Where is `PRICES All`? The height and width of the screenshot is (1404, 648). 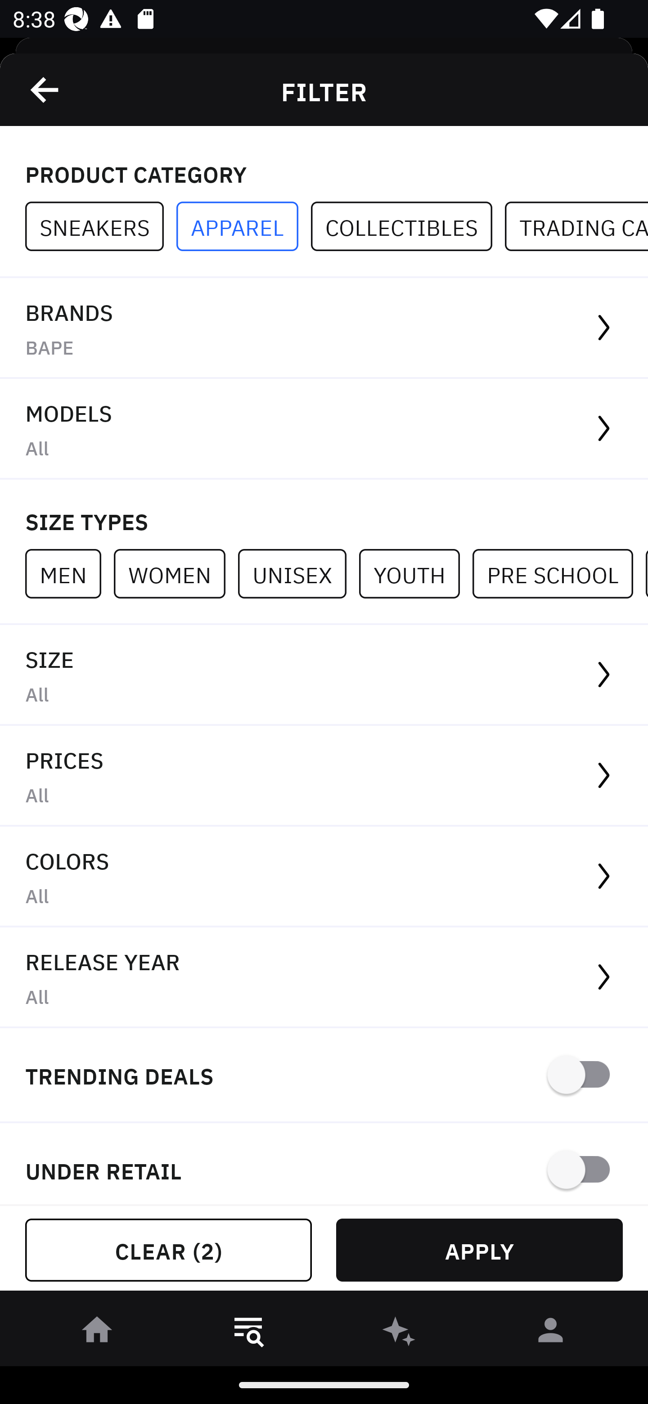
PRICES All is located at coordinates (324, 776).